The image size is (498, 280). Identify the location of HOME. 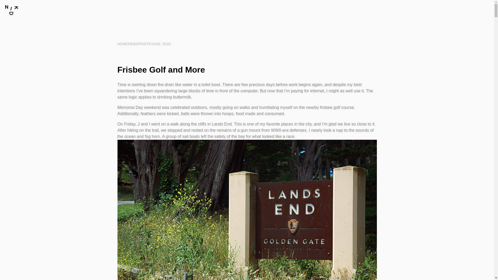
(122, 44).